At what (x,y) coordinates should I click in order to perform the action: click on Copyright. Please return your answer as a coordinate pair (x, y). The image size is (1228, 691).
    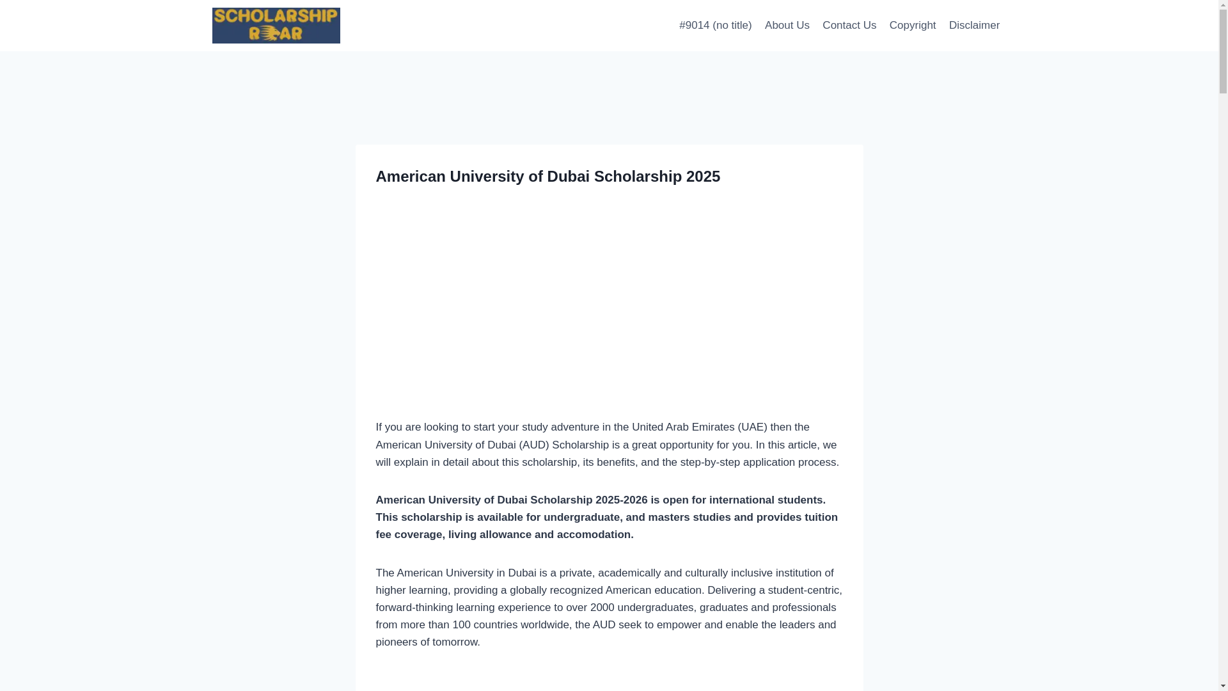
    Looking at the image, I should click on (913, 26).